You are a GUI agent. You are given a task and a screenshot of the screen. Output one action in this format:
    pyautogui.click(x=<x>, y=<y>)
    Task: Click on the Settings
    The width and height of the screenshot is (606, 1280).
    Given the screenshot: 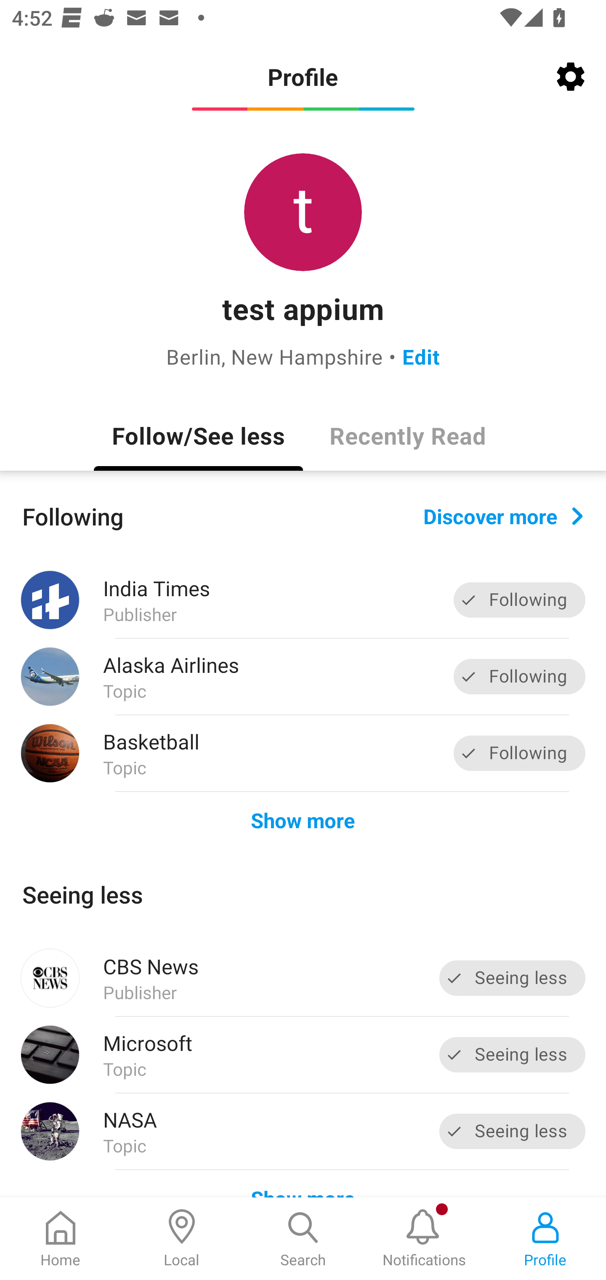 What is the action you would take?
    pyautogui.click(x=571, y=77)
    